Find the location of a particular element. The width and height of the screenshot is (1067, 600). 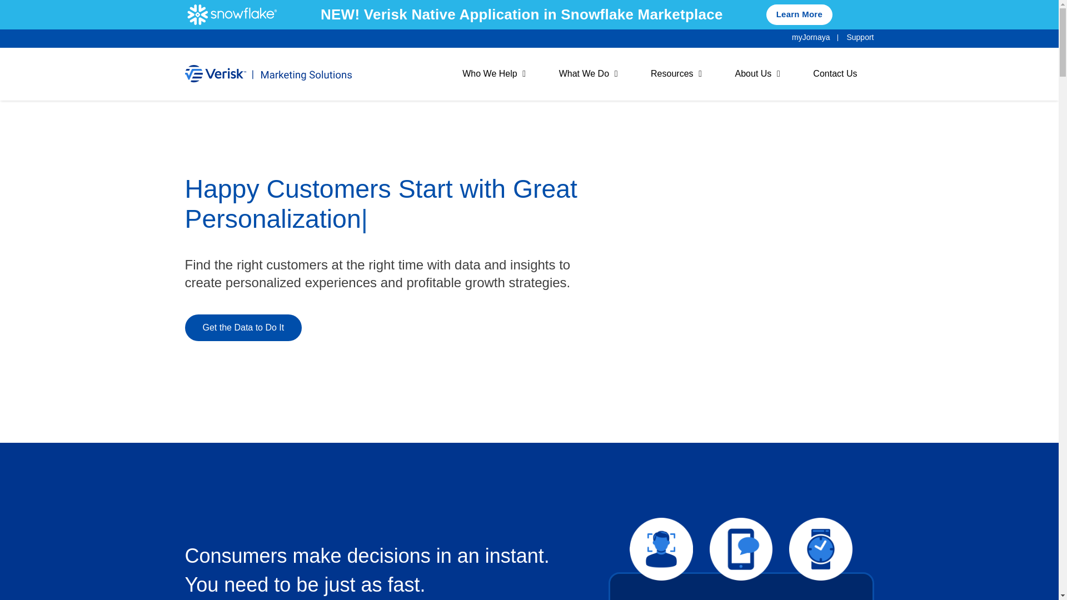

Resources is located at coordinates (741, 549).